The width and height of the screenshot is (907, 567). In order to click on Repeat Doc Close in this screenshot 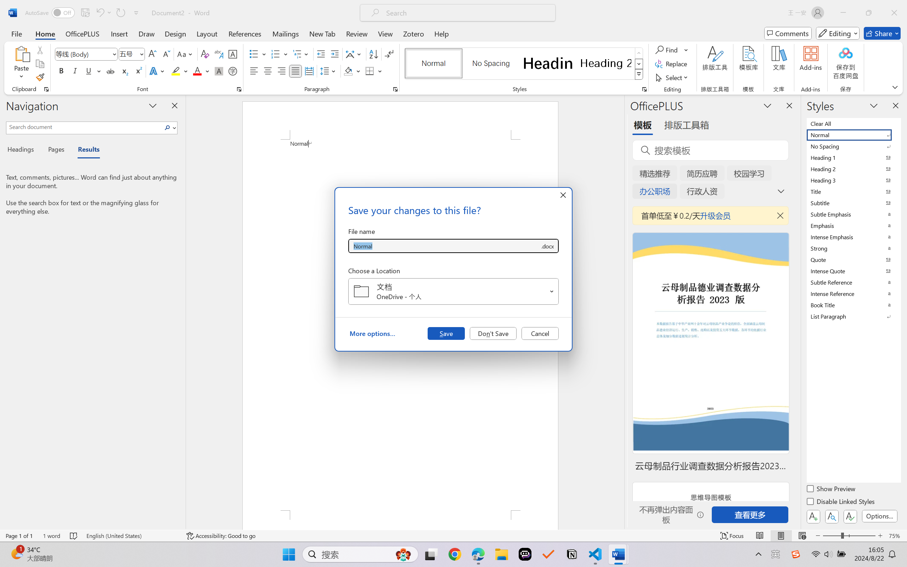, I will do `click(120, 13)`.